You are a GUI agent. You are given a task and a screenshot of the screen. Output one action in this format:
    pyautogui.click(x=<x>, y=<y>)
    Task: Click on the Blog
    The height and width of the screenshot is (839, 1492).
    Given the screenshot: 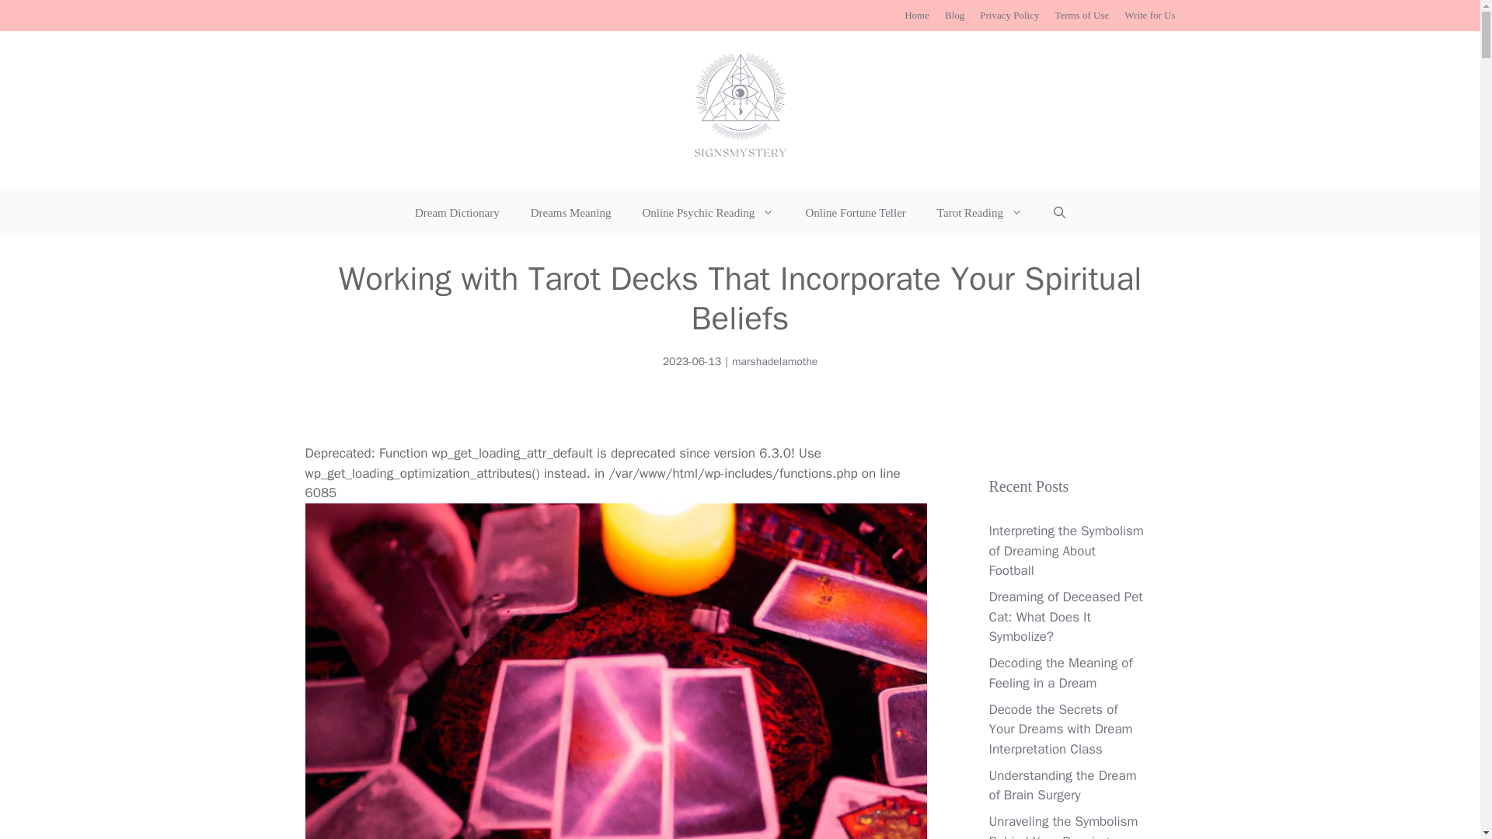 What is the action you would take?
    pyautogui.click(x=954, y=15)
    